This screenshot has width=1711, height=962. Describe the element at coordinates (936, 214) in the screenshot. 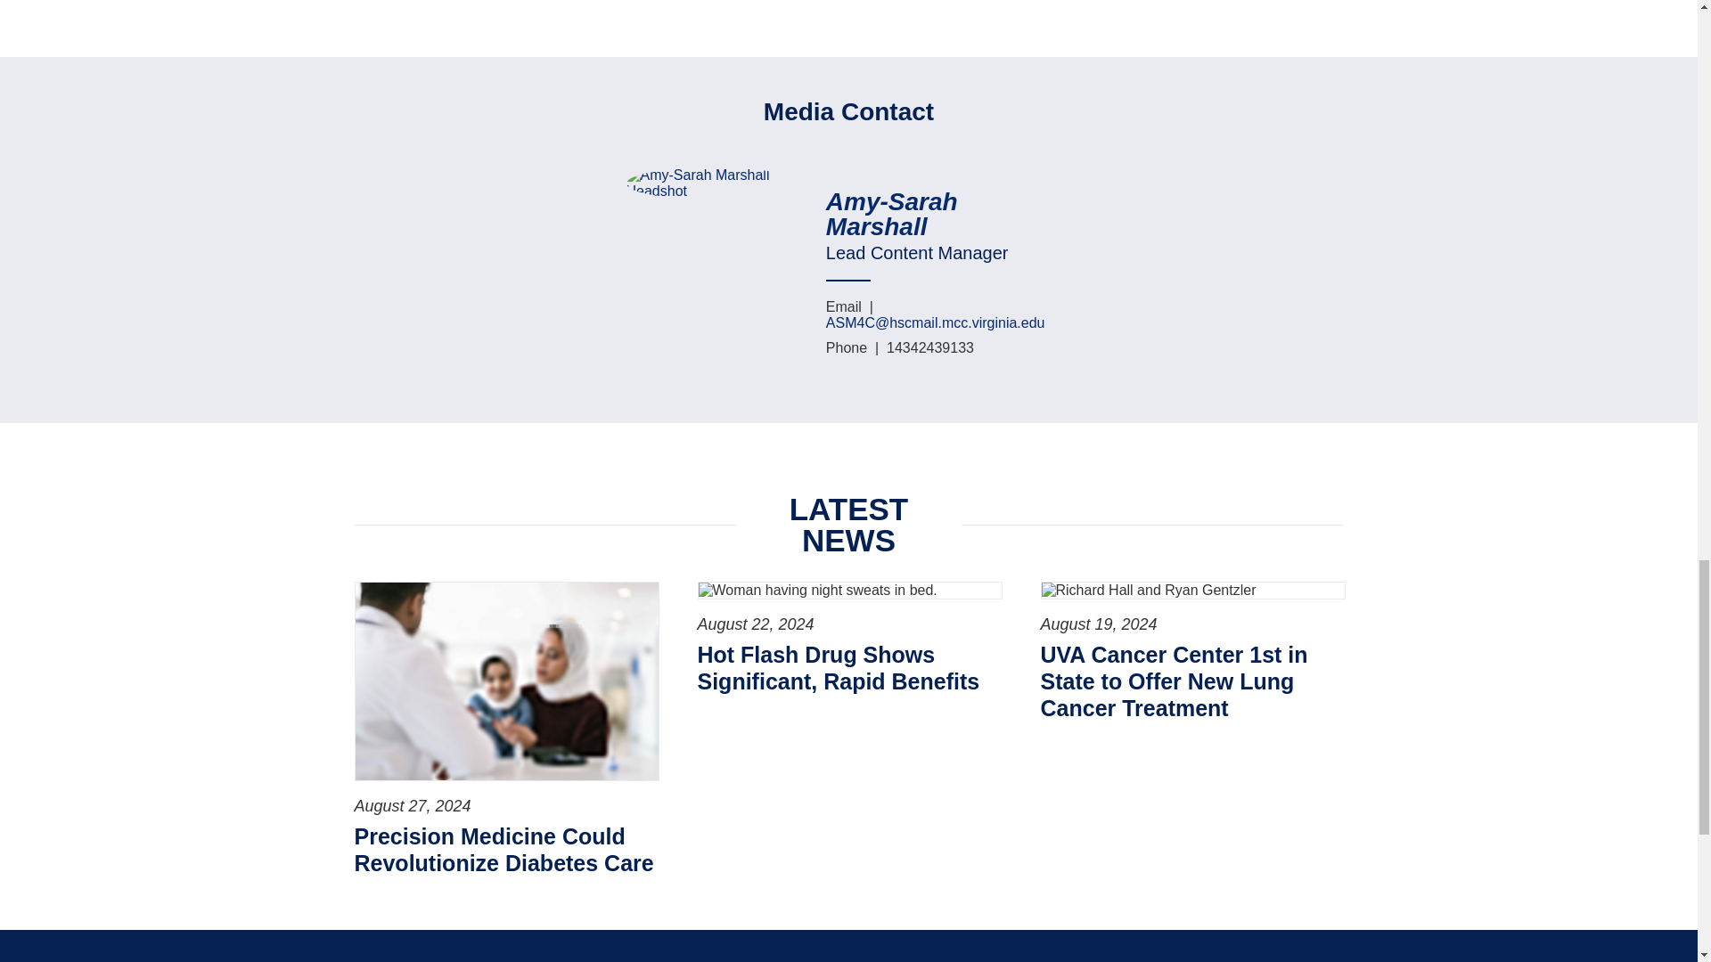

I see `Amy-Sarah Marshall` at that location.